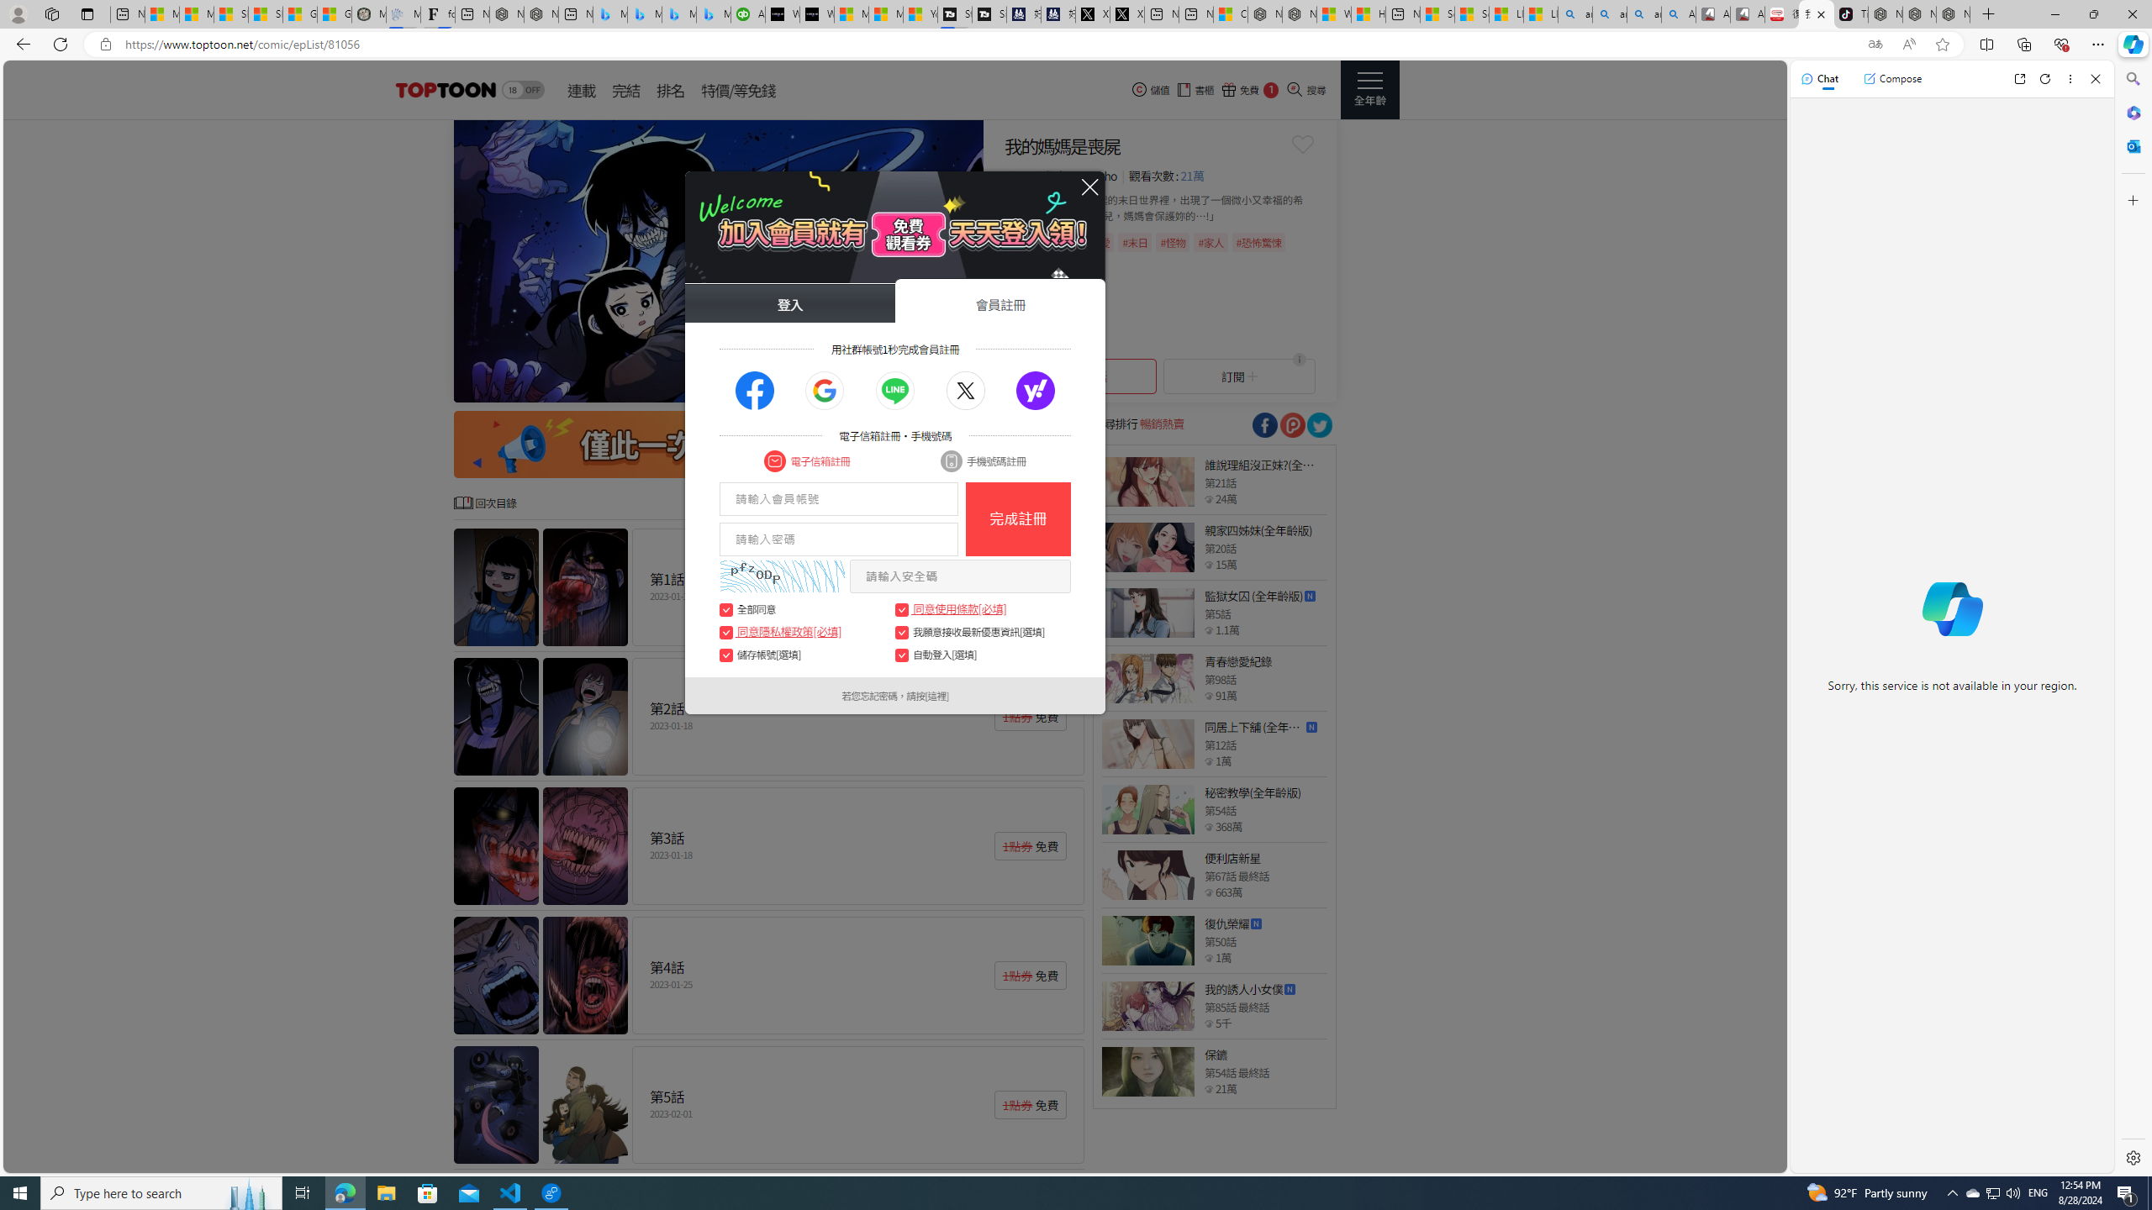 This screenshot has width=2152, height=1210. I want to click on App bar, so click(1076, 45).